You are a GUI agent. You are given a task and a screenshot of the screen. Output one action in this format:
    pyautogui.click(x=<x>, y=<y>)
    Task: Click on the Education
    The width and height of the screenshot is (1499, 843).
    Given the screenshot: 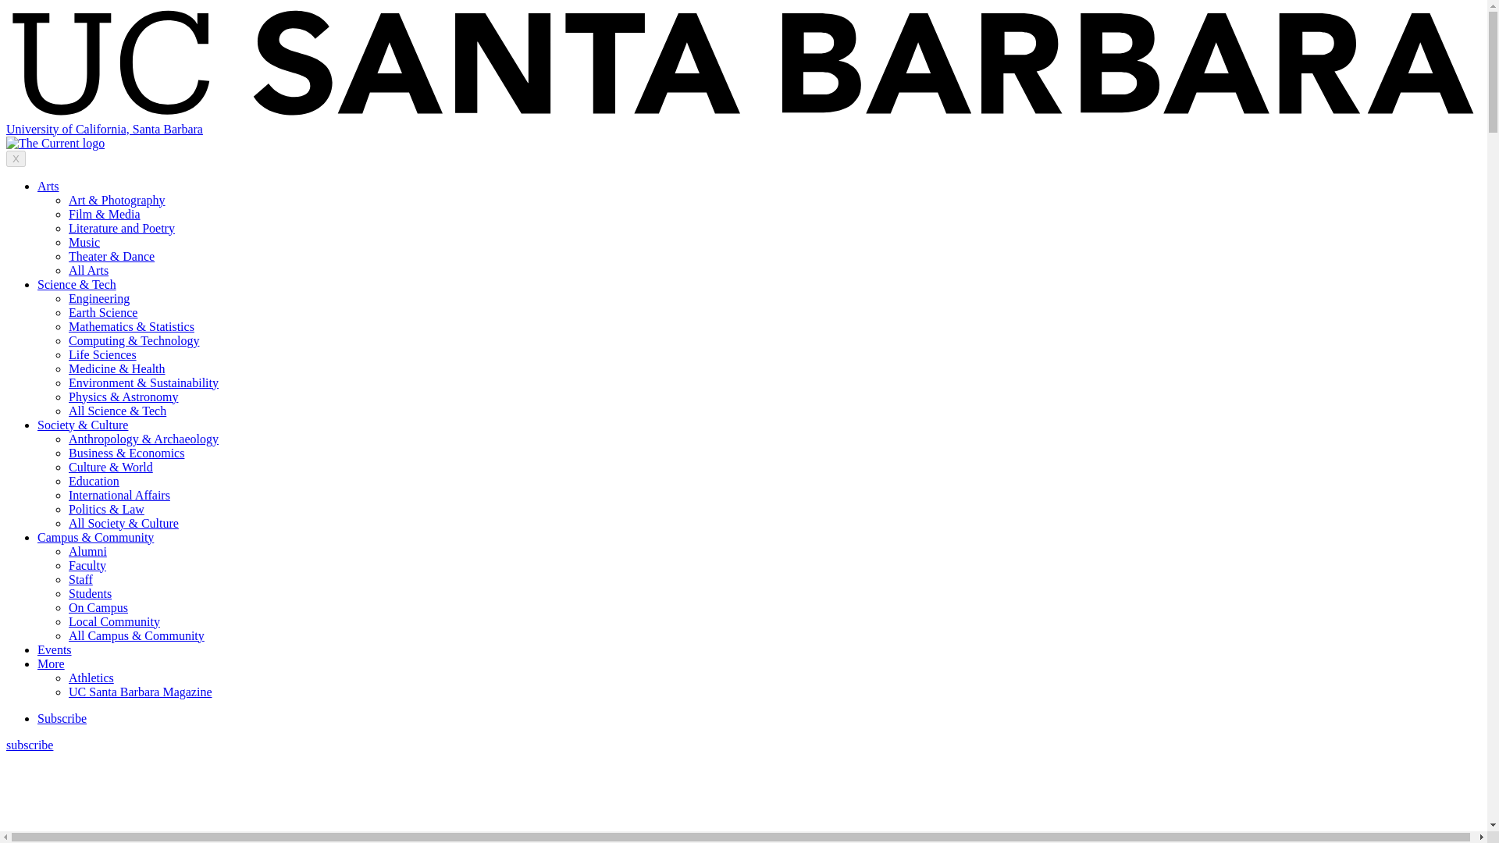 What is the action you would take?
    pyautogui.click(x=94, y=481)
    